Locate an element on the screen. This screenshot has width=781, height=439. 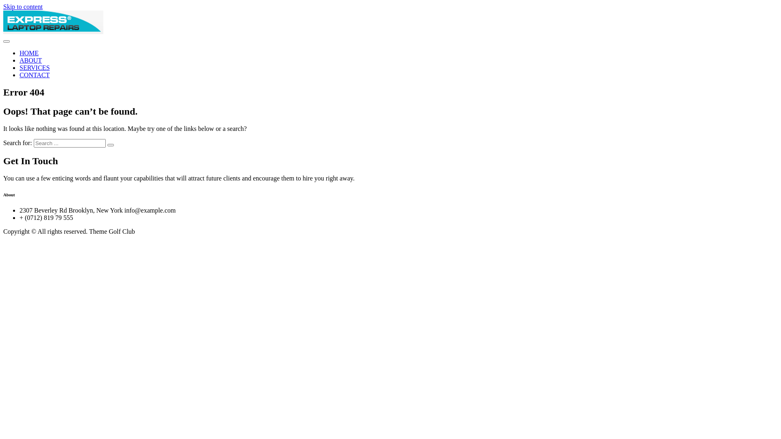
CONTACT is located at coordinates (35, 75).